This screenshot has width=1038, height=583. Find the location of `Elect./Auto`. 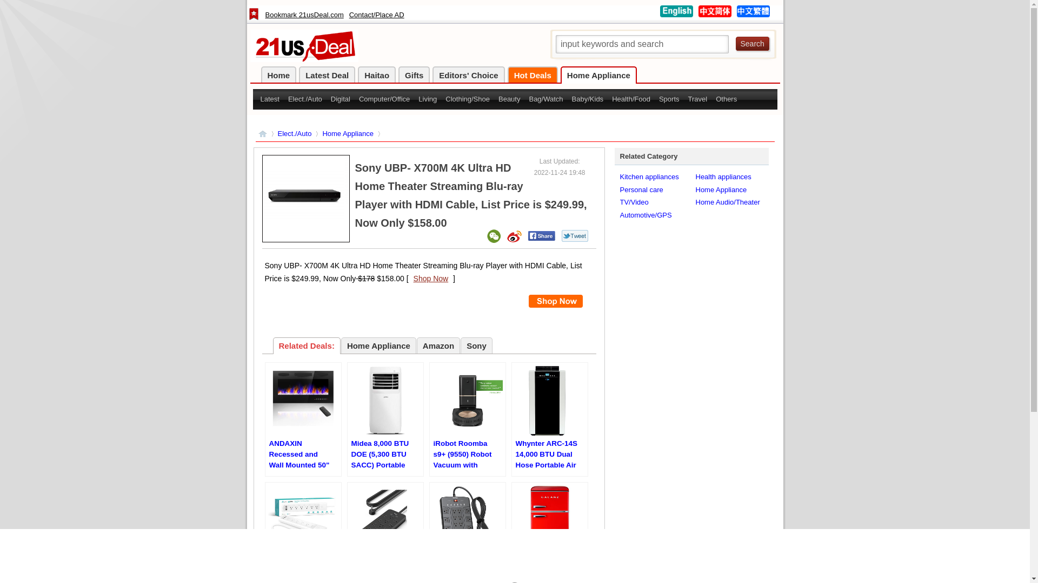

Elect./Auto is located at coordinates (295, 134).